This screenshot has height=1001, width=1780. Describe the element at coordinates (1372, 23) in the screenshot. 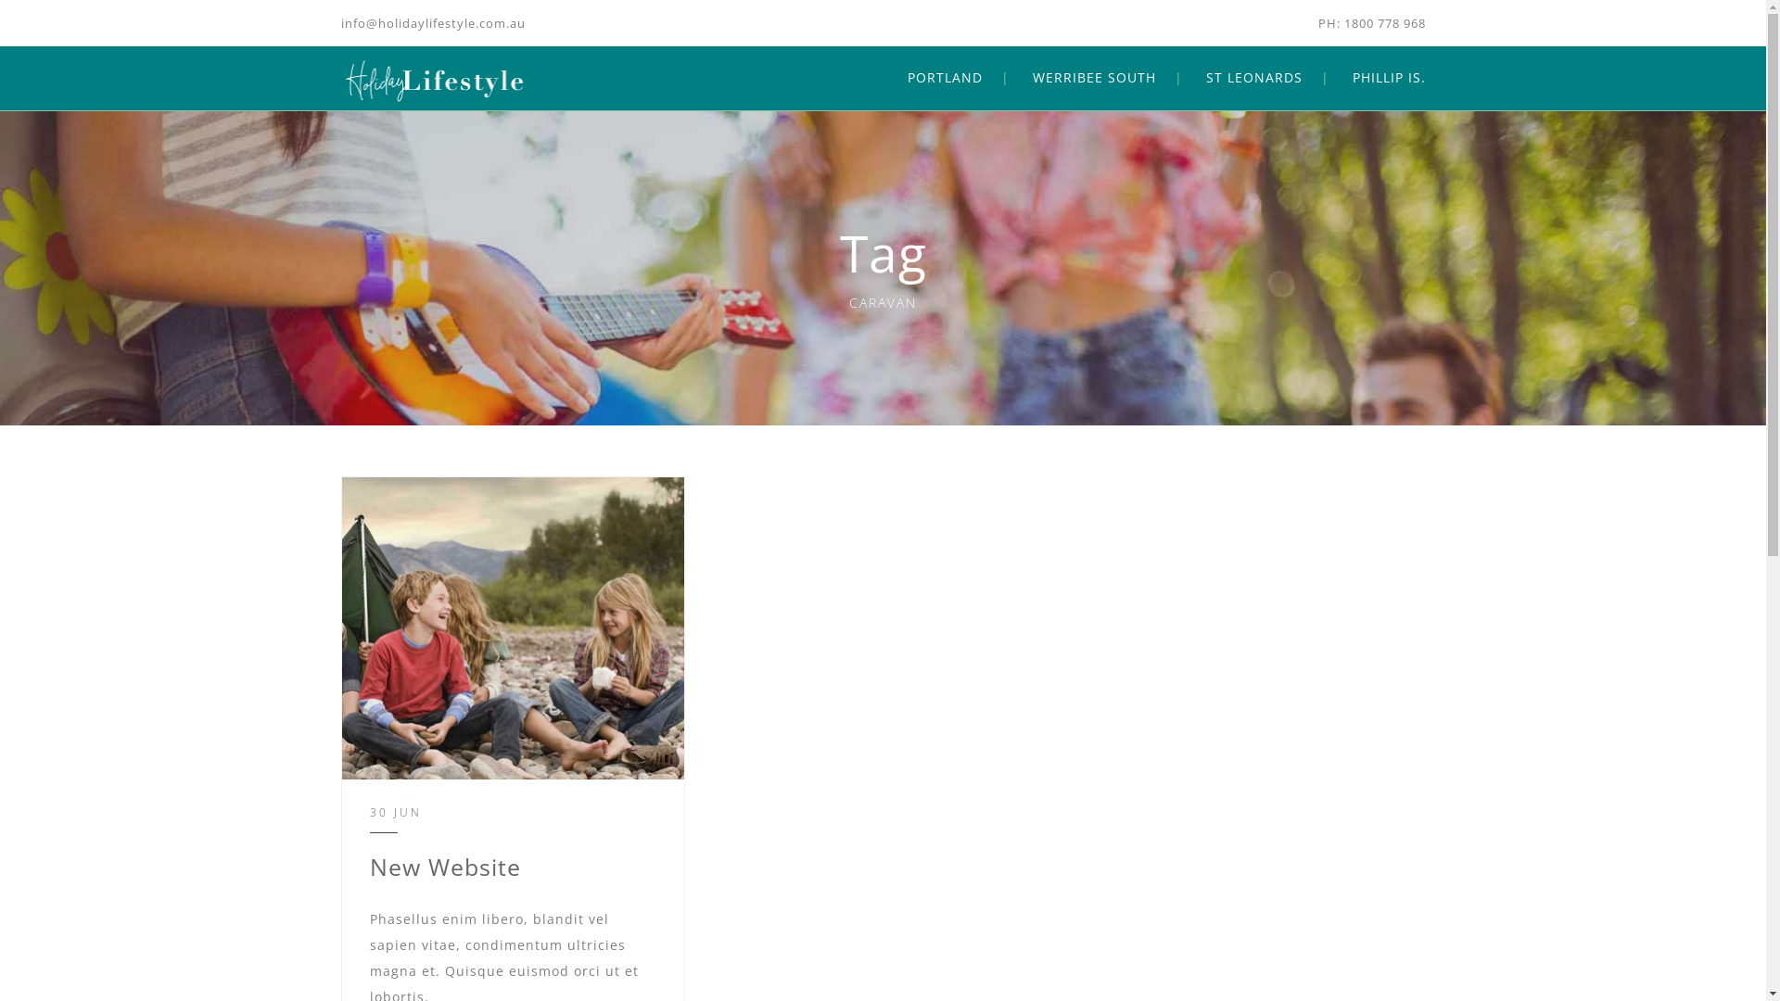

I see `PH: 1800 778 968` at that location.